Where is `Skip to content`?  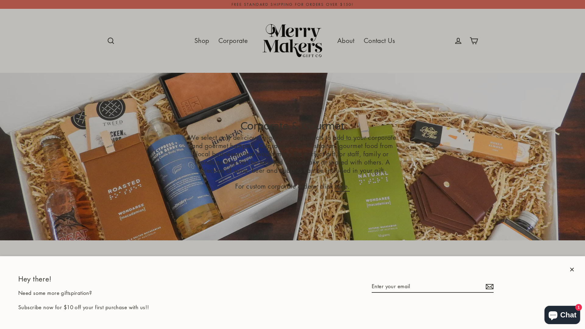
Skip to content is located at coordinates (0, 0).